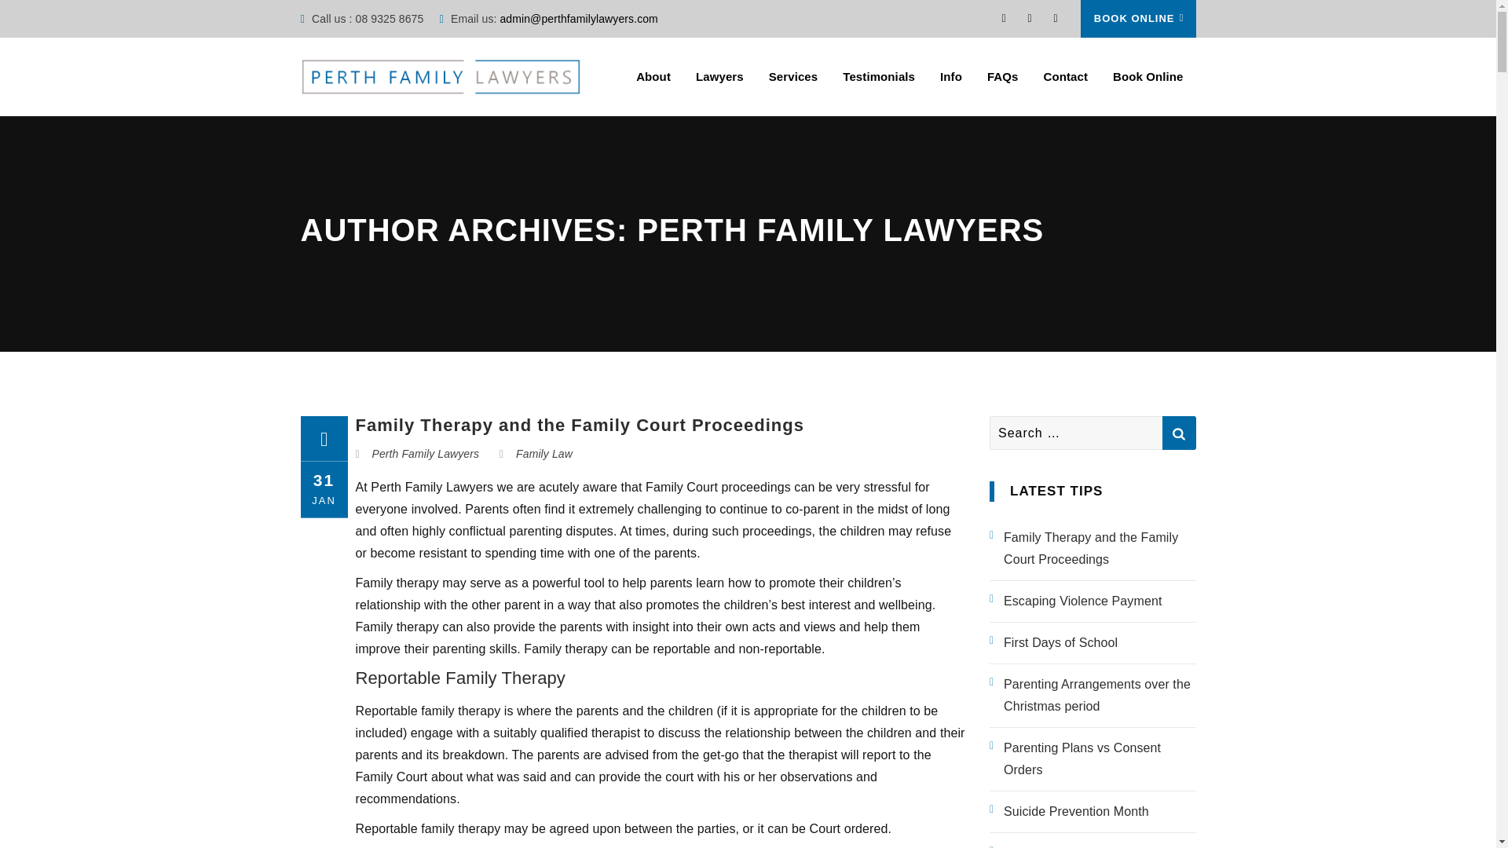 This screenshot has width=1508, height=848. What do you see at coordinates (426, 454) in the screenshot?
I see `View all posts by Perth Family Lawyers` at bounding box center [426, 454].